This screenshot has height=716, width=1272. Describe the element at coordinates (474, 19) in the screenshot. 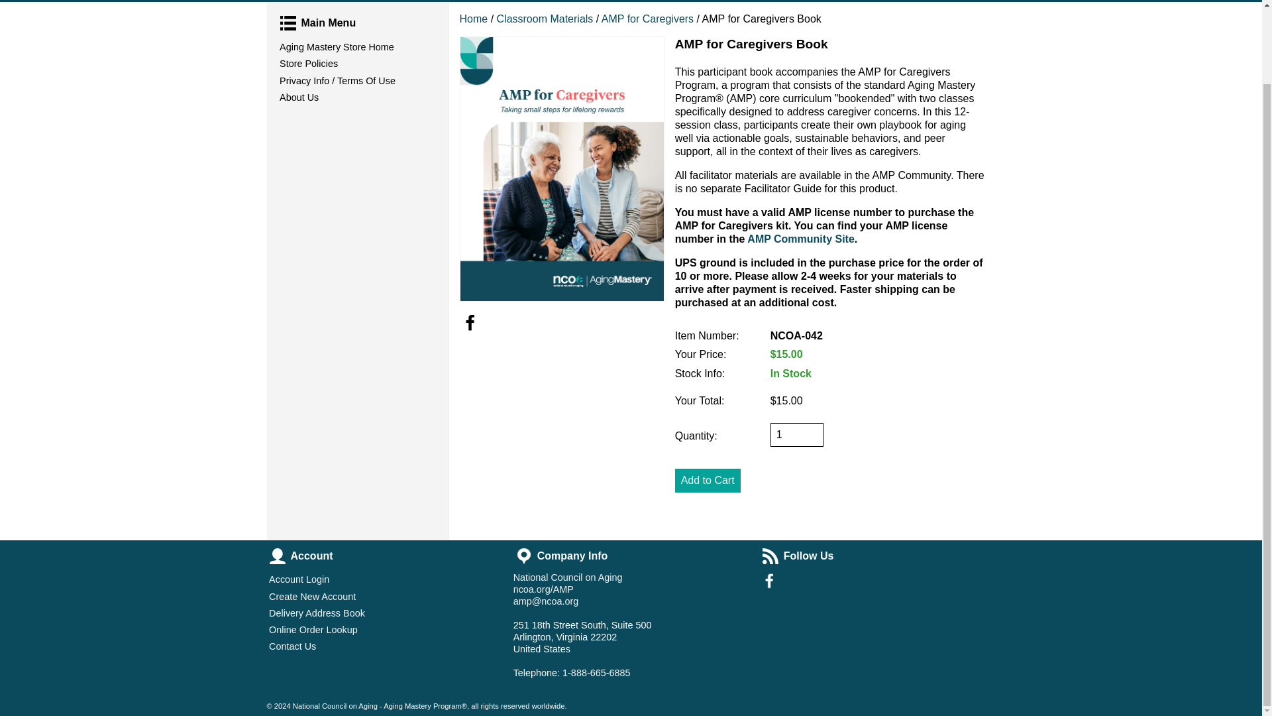

I see `Home` at that location.